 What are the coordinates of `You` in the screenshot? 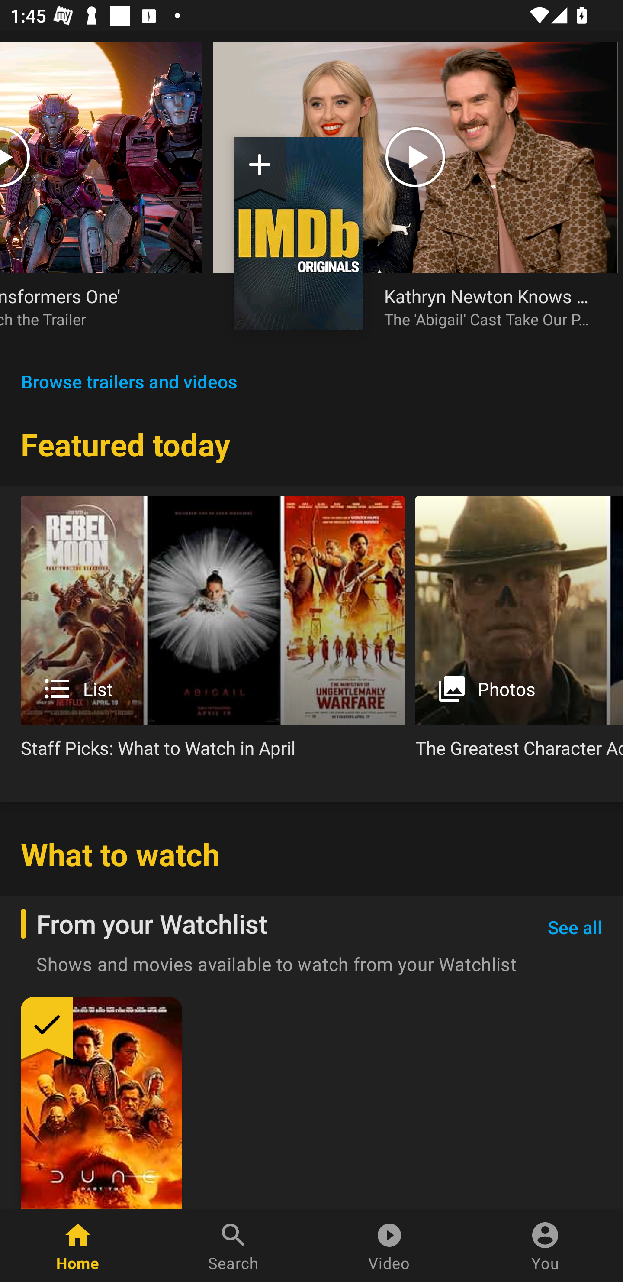 It's located at (545, 1246).